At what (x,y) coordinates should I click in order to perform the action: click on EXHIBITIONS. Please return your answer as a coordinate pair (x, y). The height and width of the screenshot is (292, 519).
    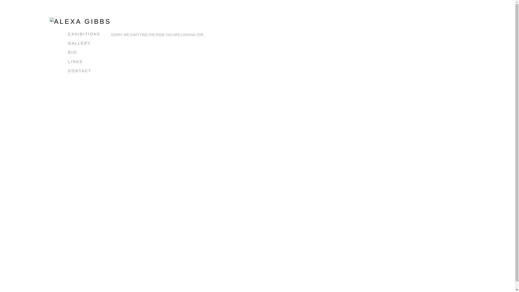
    Looking at the image, I should click on (84, 34).